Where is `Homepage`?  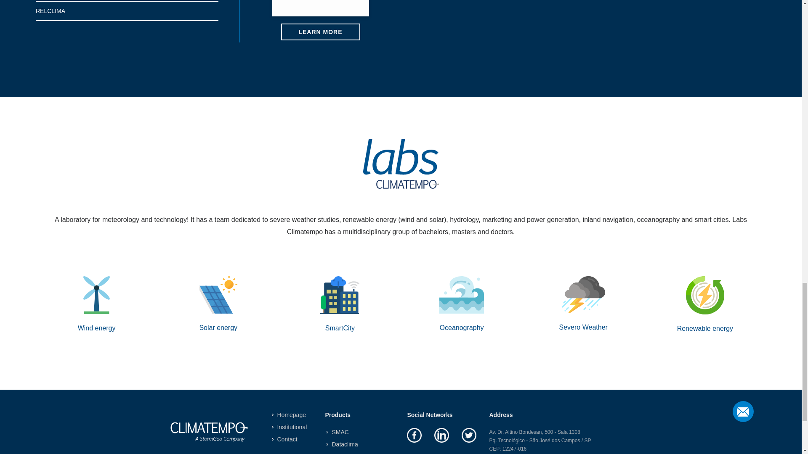 Homepage is located at coordinates (289, 415).